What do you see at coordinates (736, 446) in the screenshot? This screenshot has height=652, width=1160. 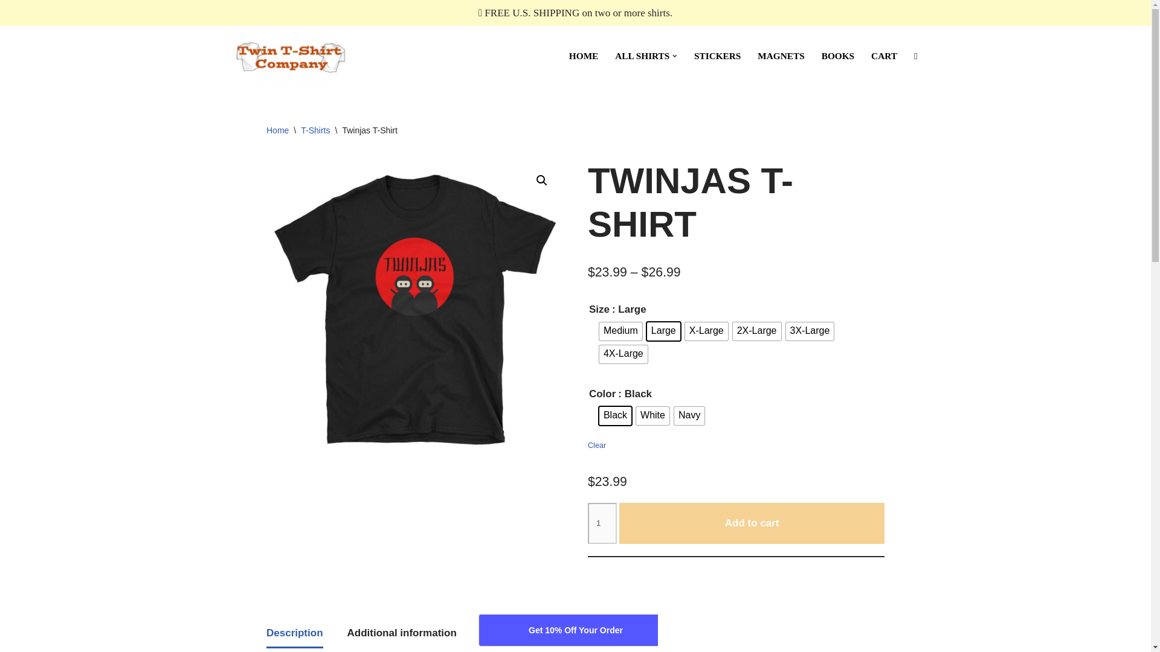 I see `Clear` at bounding box center [736, 446].